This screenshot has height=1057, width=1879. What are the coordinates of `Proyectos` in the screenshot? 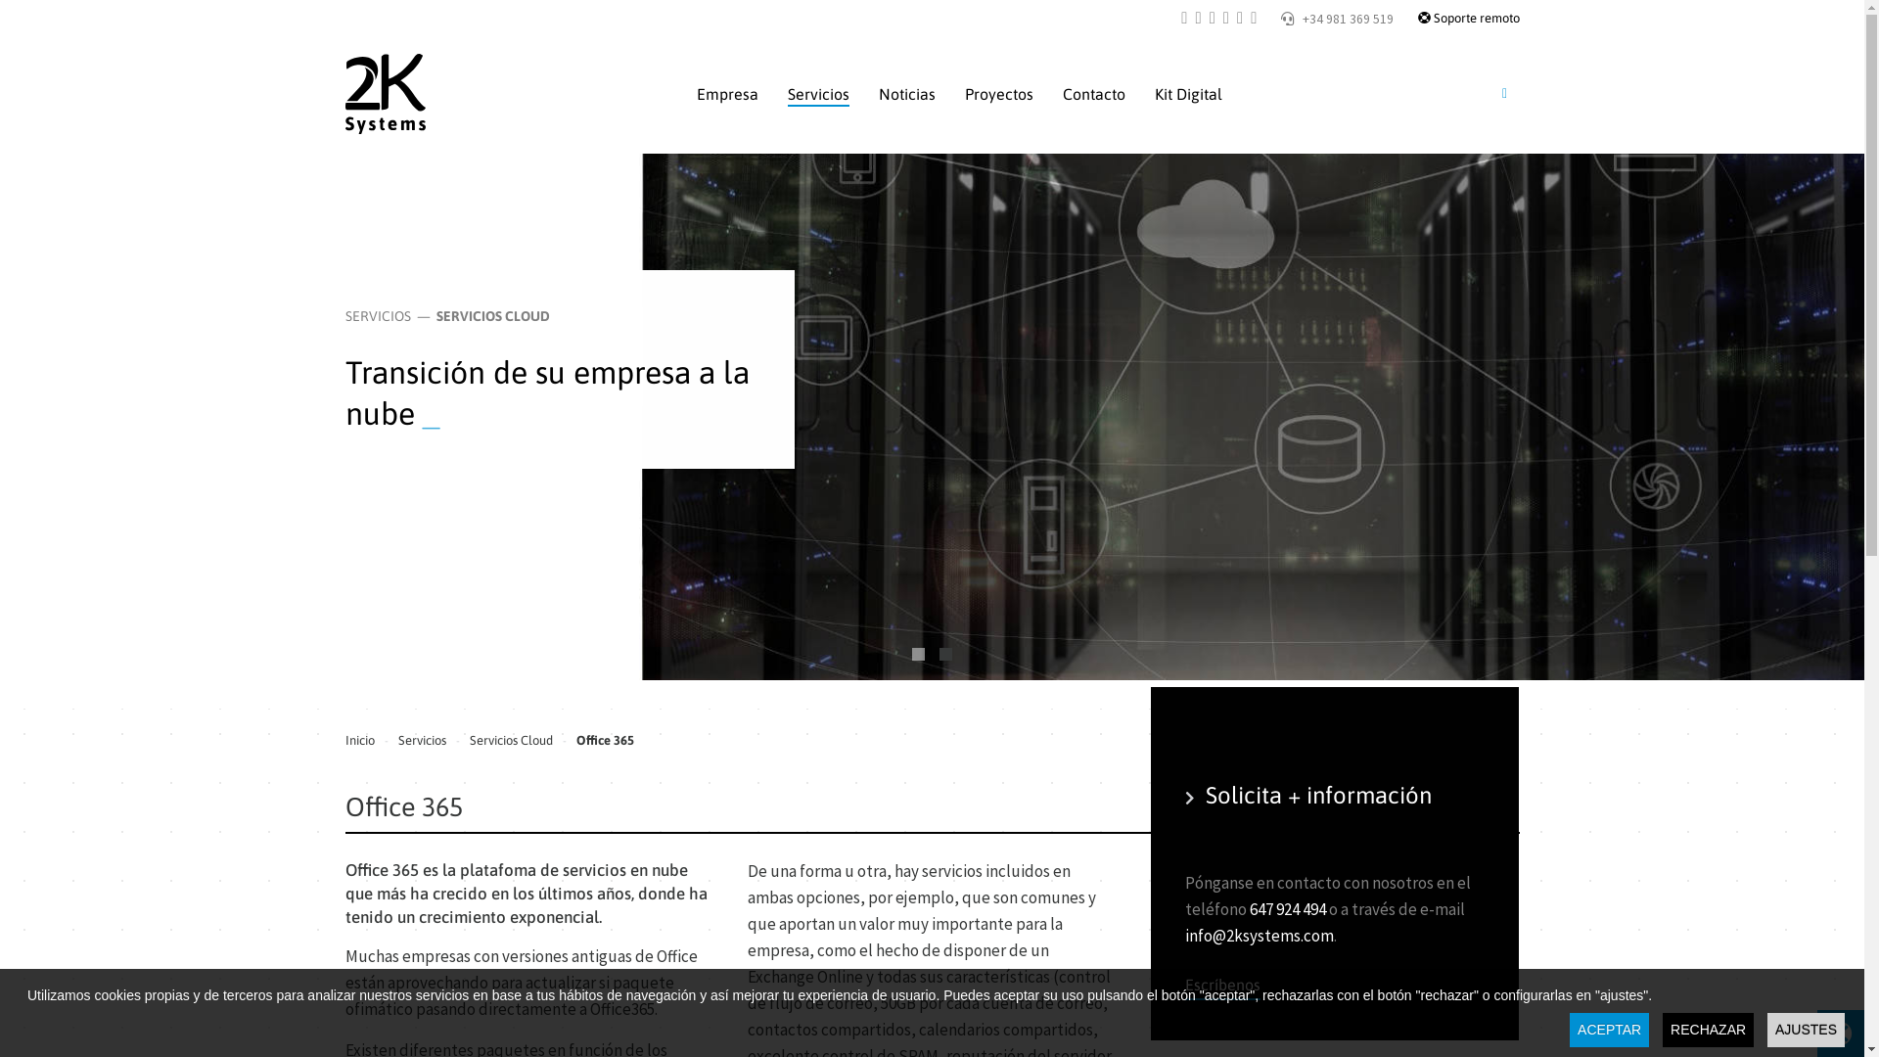 It's located at (999, 94).